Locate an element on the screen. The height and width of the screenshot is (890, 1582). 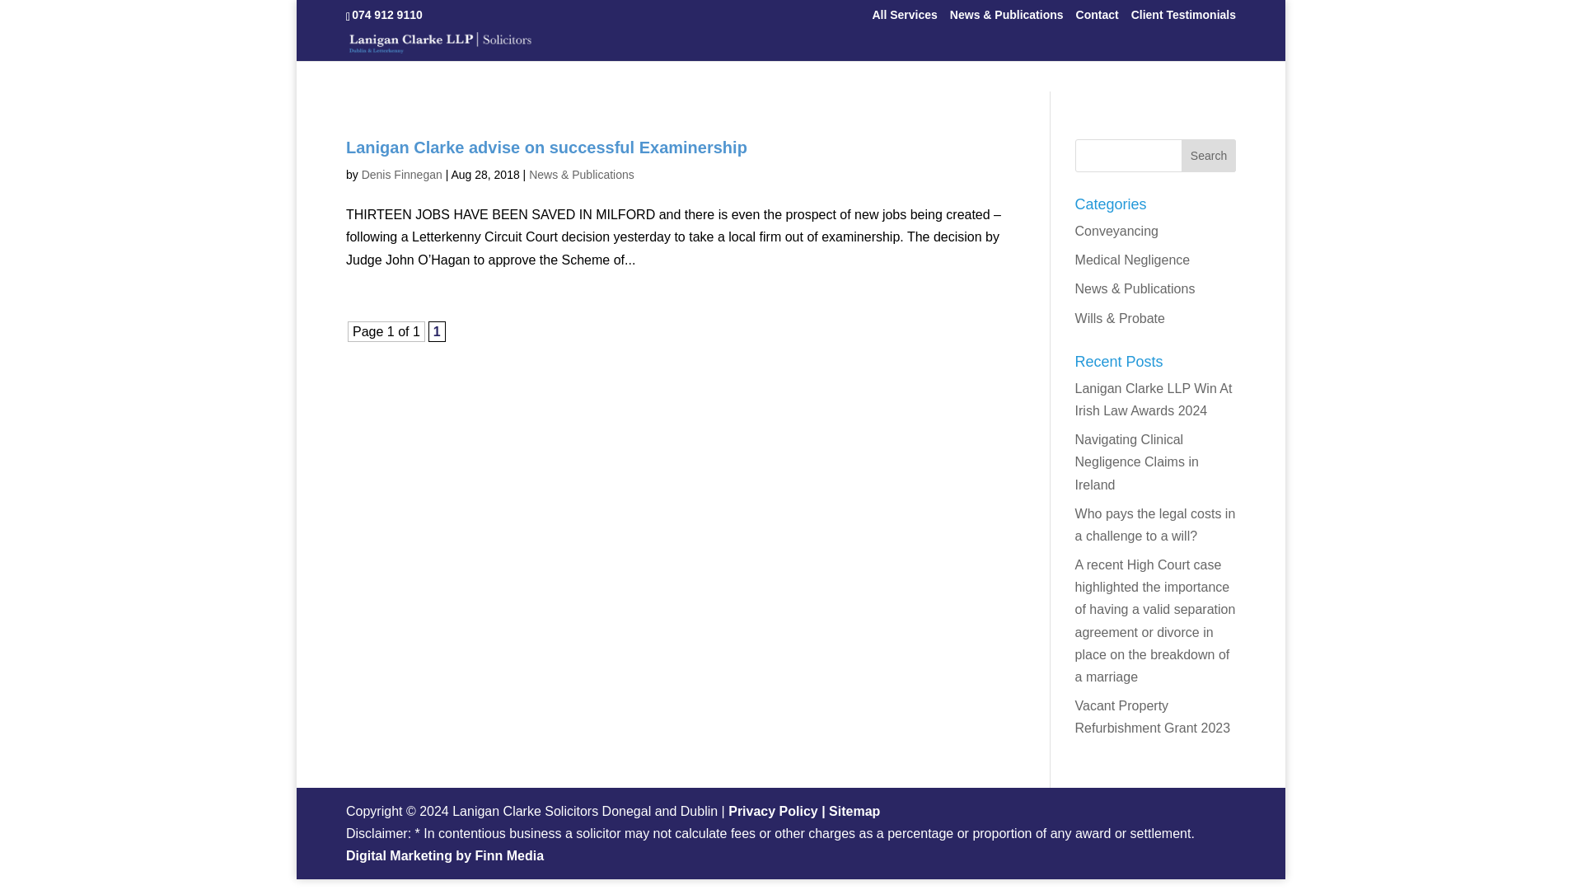
Sitemap is located at coordinates (854, 811).